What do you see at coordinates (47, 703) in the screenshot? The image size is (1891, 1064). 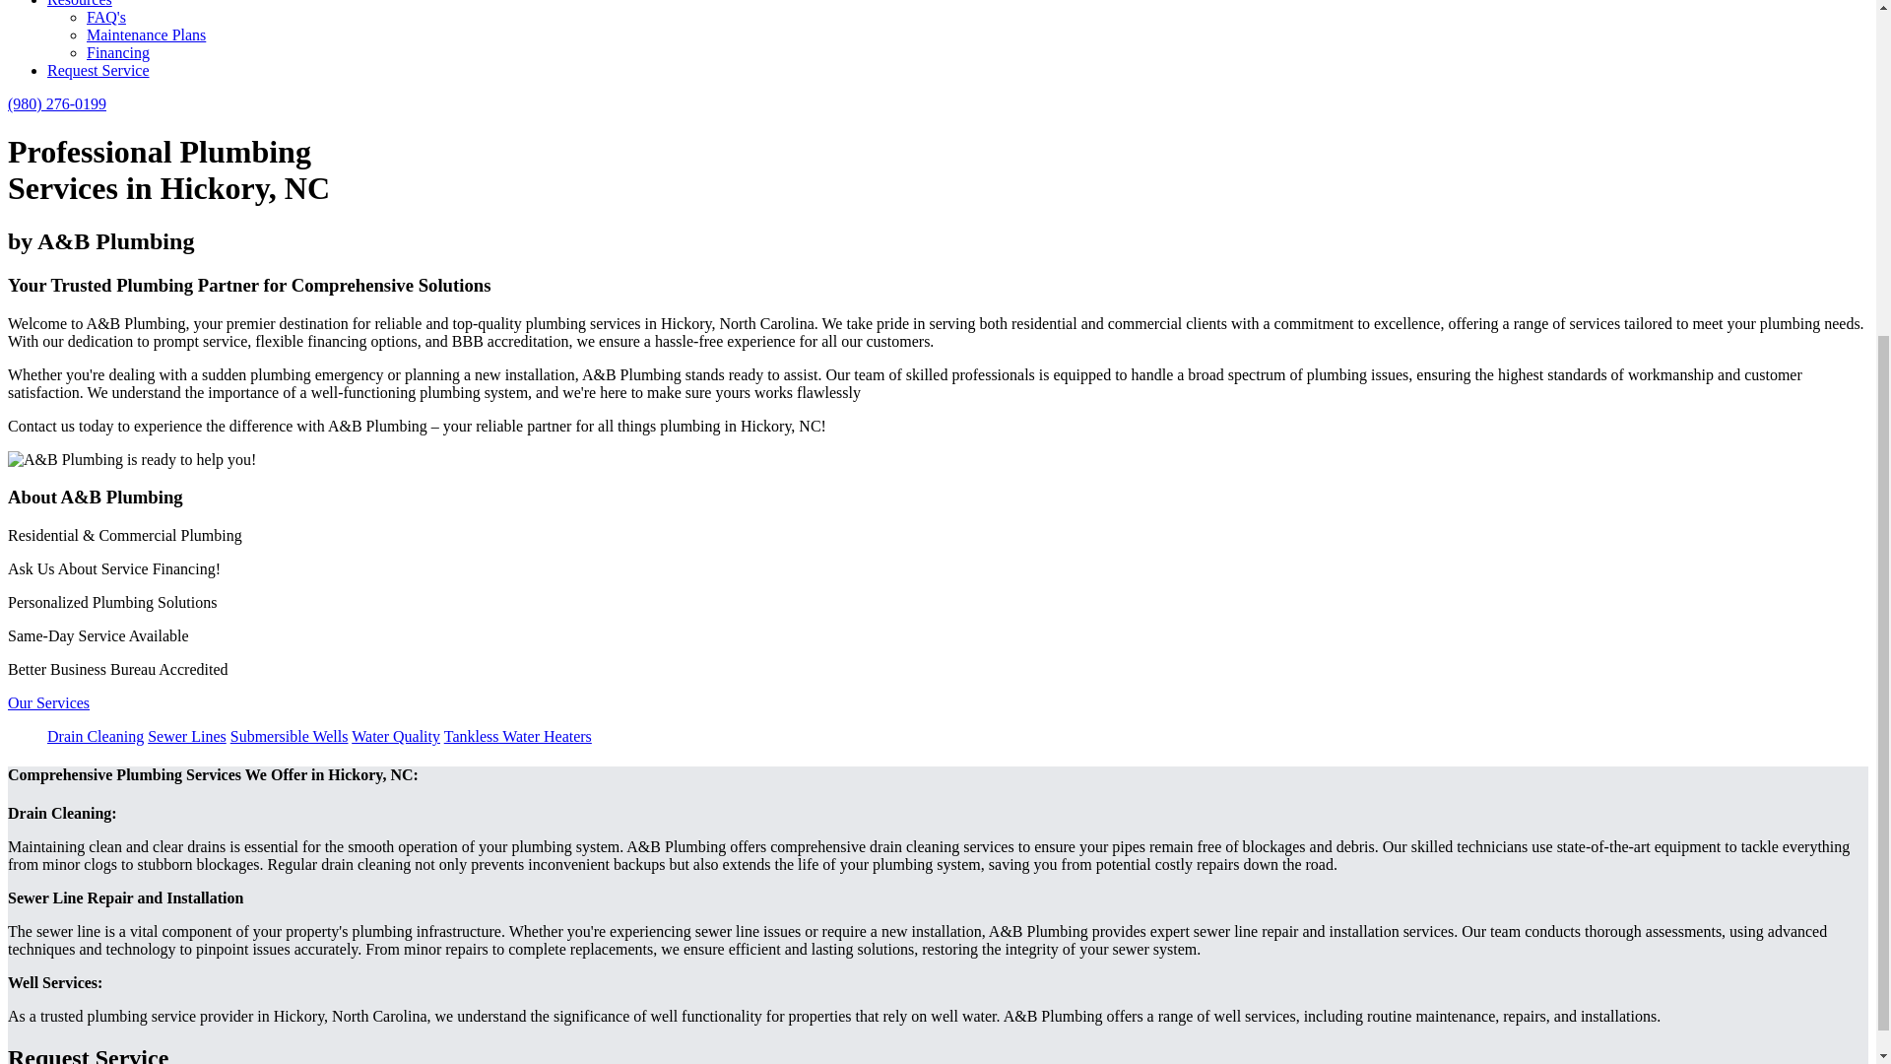 I see `Our Services` at bounding box center [47, 703].